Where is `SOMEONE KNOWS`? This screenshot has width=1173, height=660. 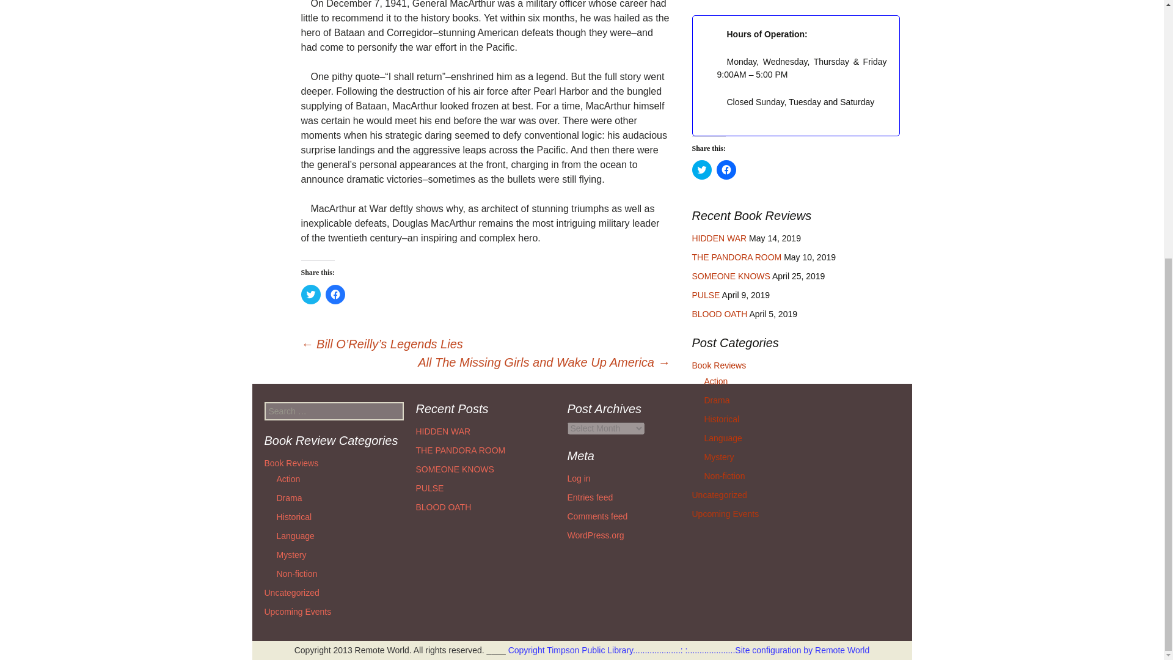
SOMEONE KNOWS is located at coordinates (731, 276).